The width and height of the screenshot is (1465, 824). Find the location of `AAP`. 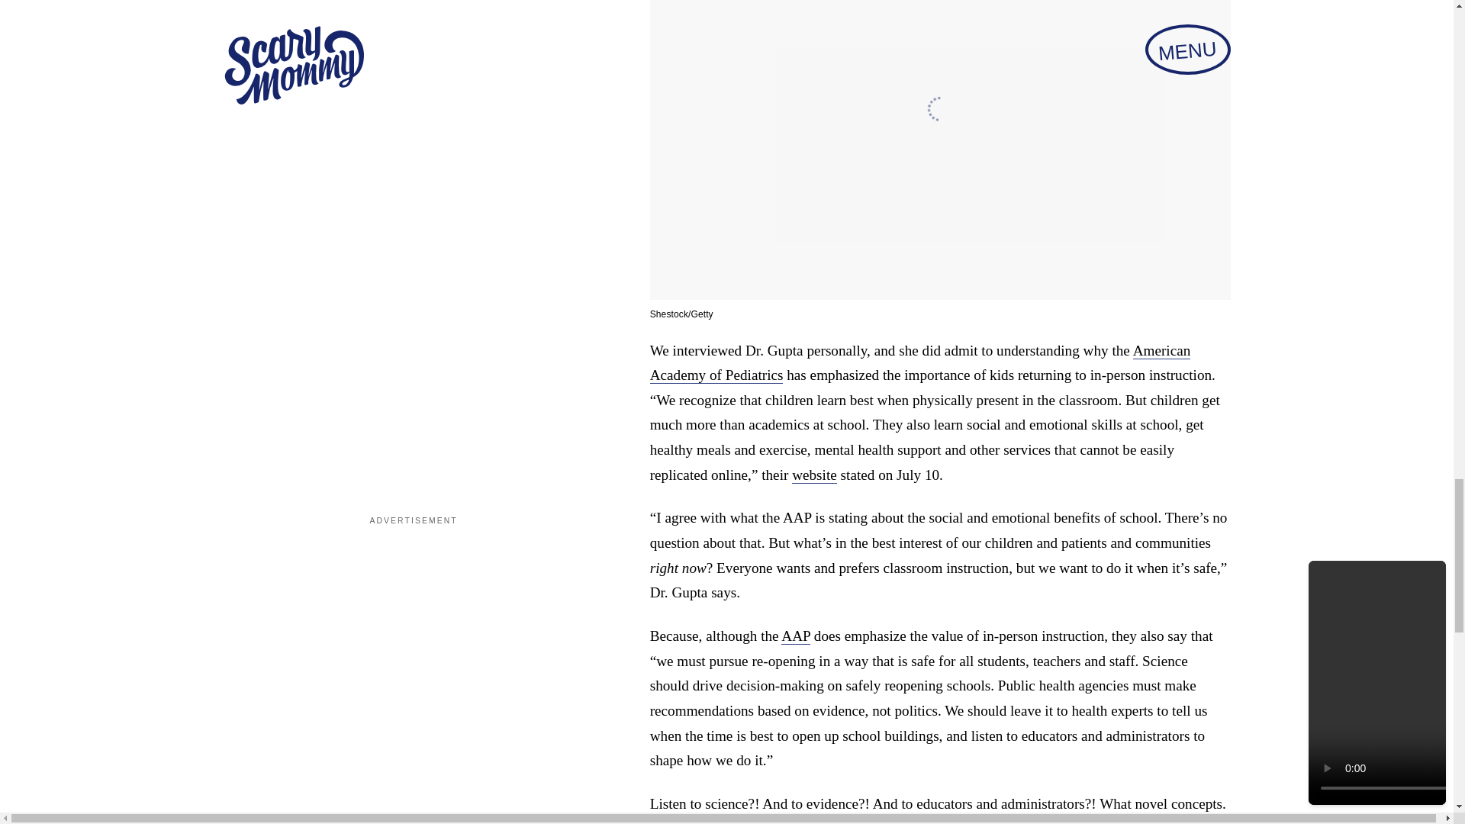

AAP is located at coordinates (795, 636).